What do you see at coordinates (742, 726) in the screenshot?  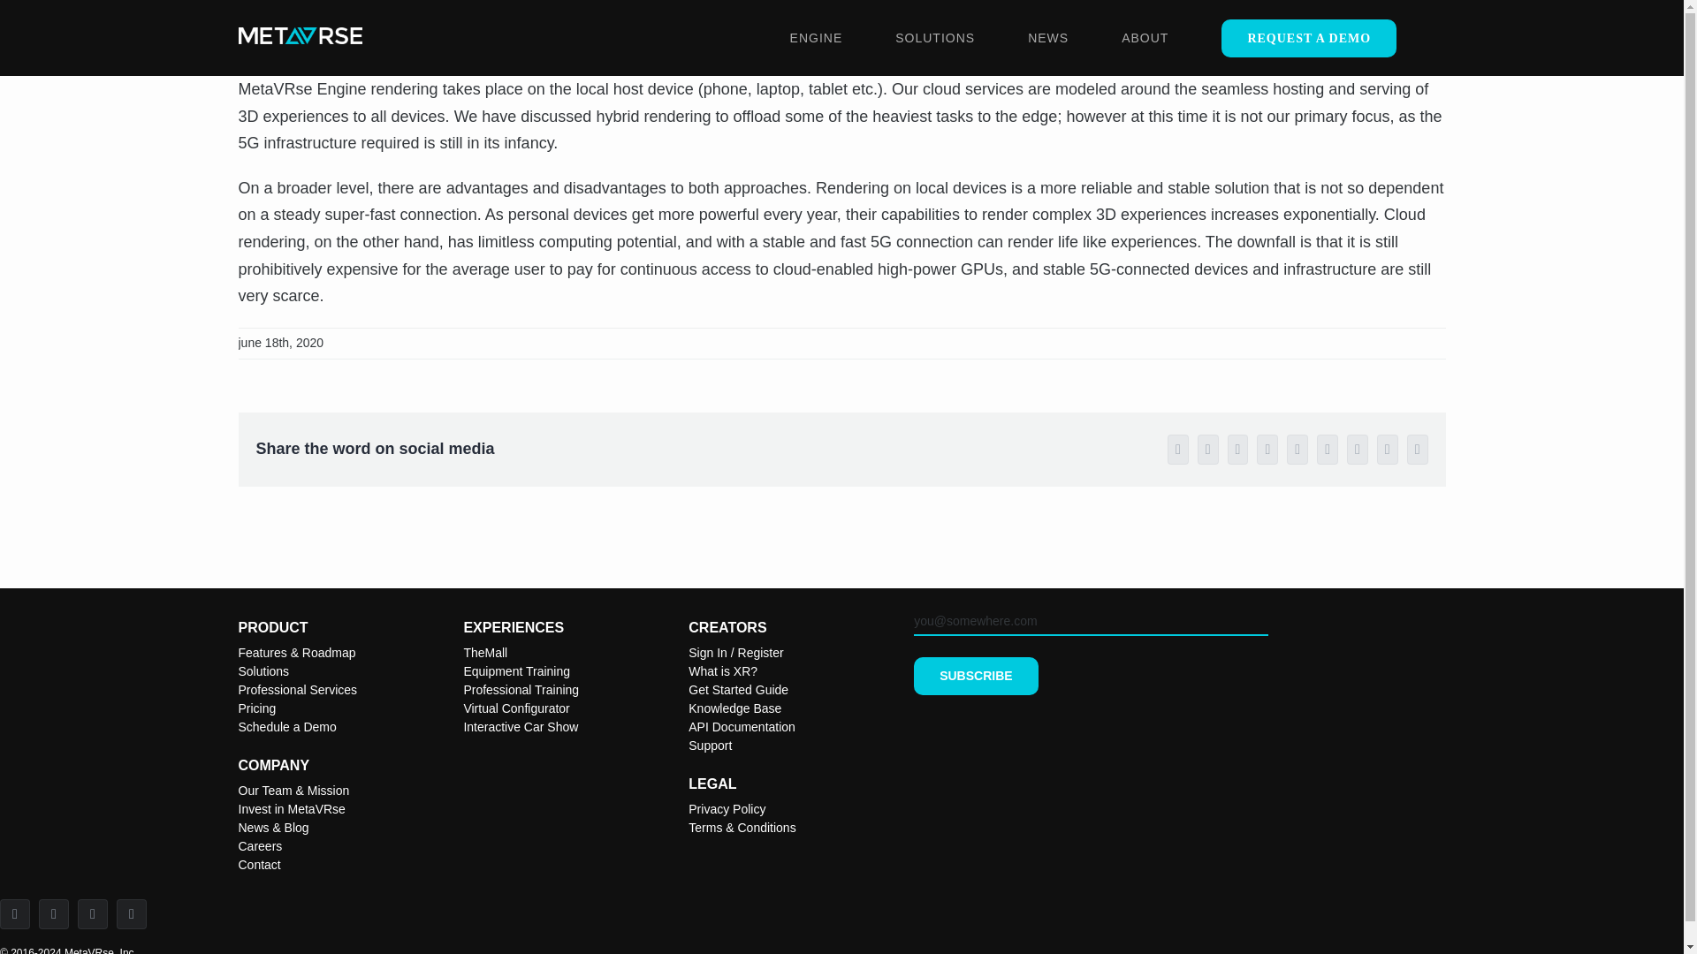 I see `API Documentation` at bounding box center [742, 726].